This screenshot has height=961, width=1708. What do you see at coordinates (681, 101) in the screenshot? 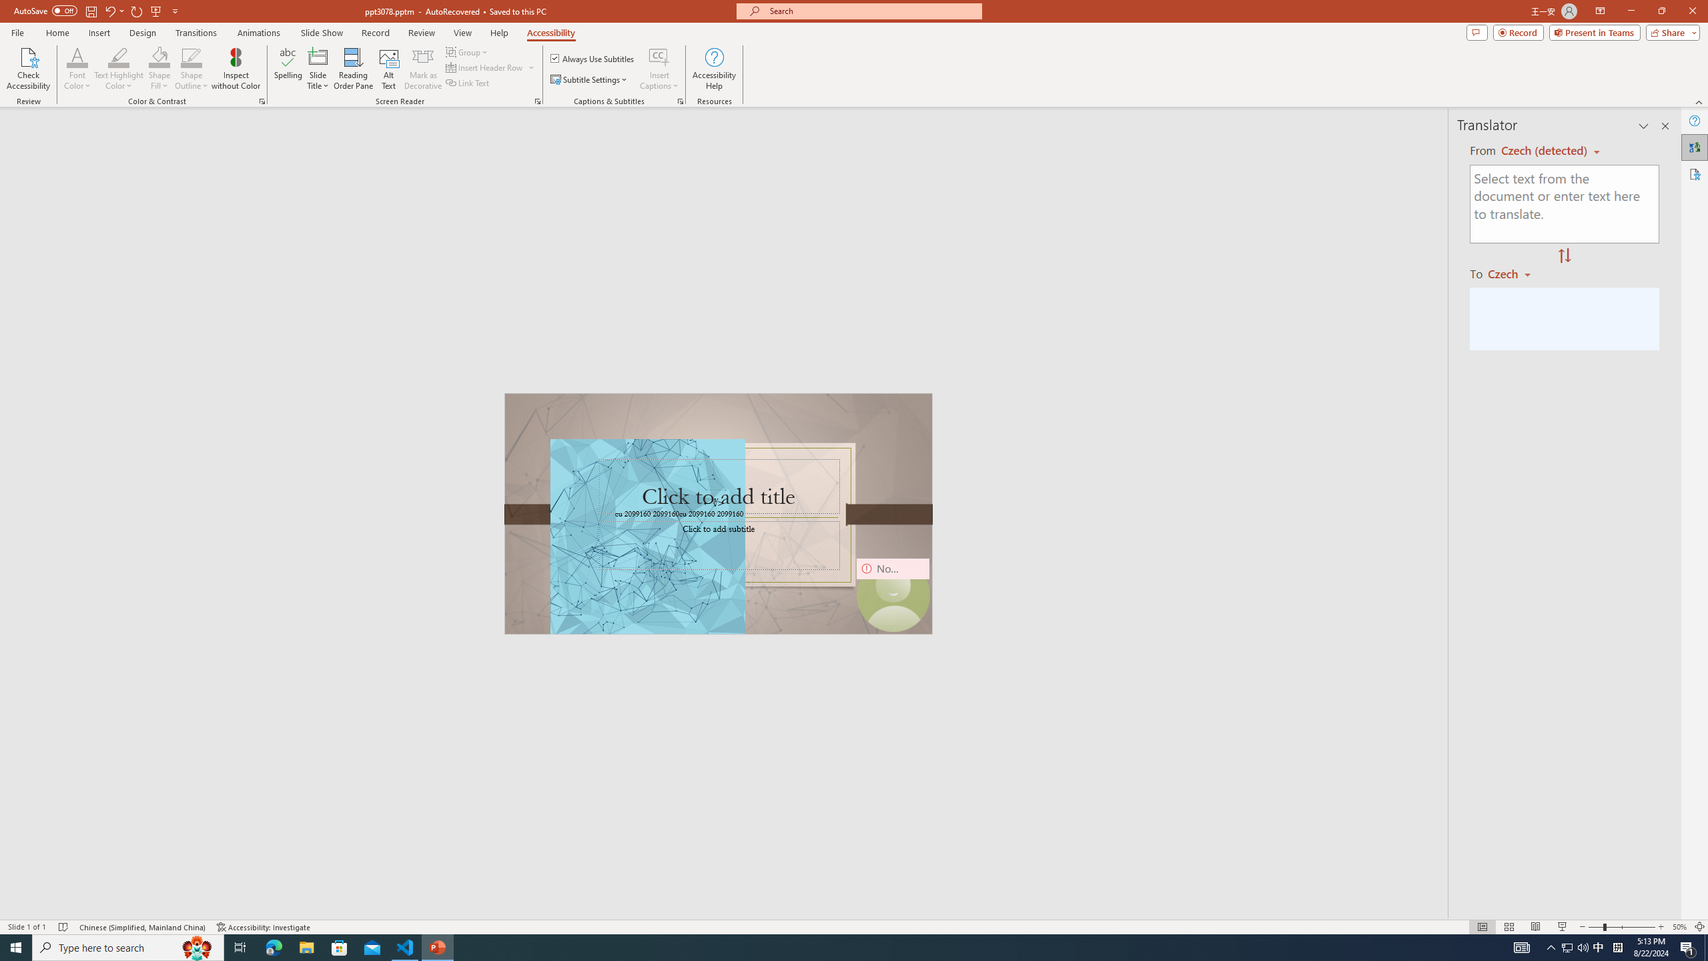
I see `Captions & Subtitles` at bounding box center [681, 101].